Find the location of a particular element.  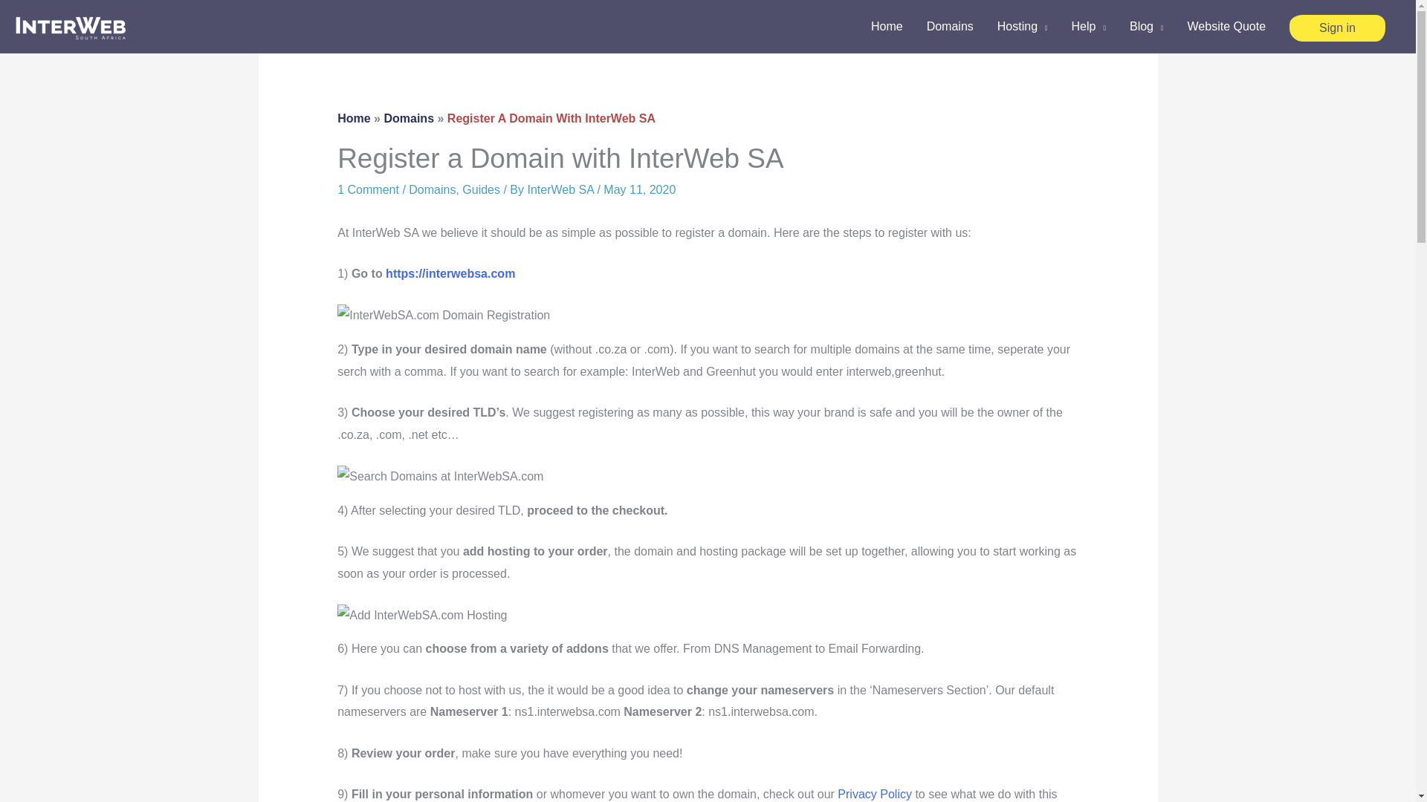

InterWeb SA is located at coordinates (561, 189).